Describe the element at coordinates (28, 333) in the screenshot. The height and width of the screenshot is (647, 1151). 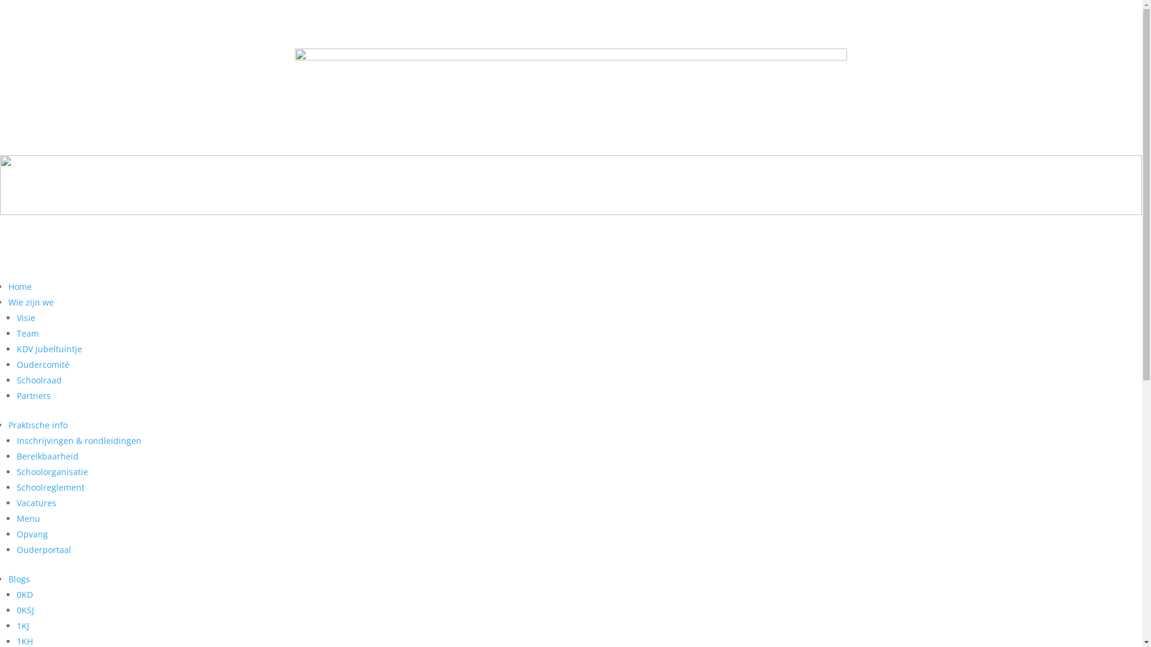
I see `Team` at that location.